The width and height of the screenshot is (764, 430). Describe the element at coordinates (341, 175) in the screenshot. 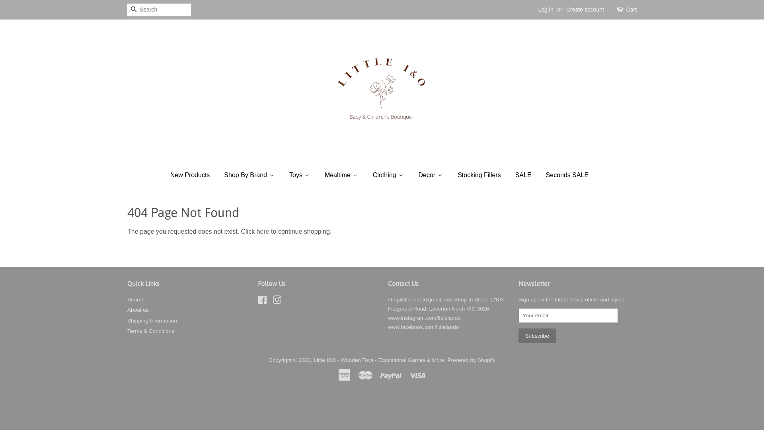

I see `Mealtime` at that location.